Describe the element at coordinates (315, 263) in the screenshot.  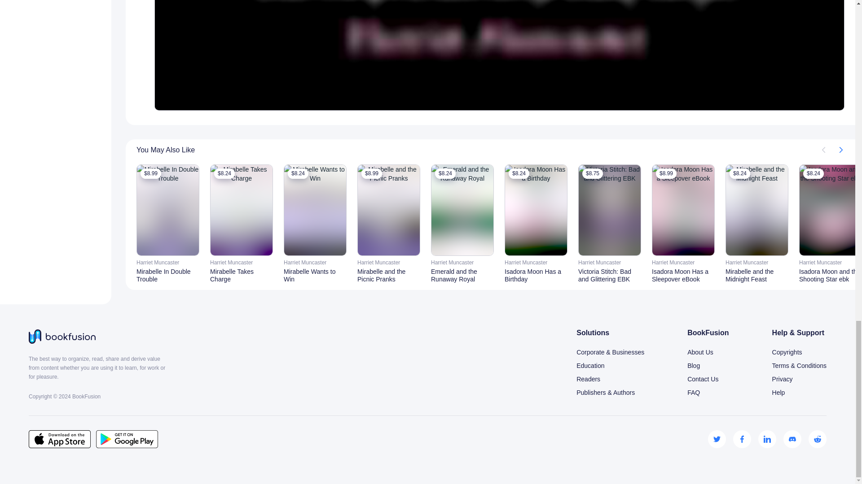
I see `Harriet Muncaster` at that location.